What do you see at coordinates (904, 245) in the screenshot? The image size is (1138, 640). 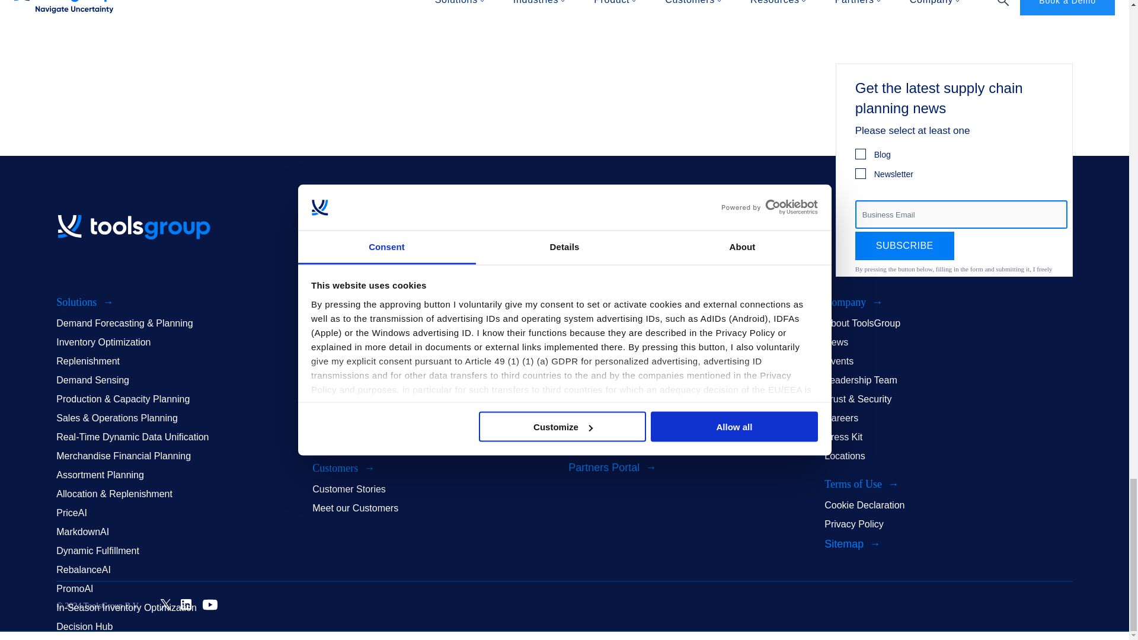 I see `Subscribe` at bounding box center [904, 245].